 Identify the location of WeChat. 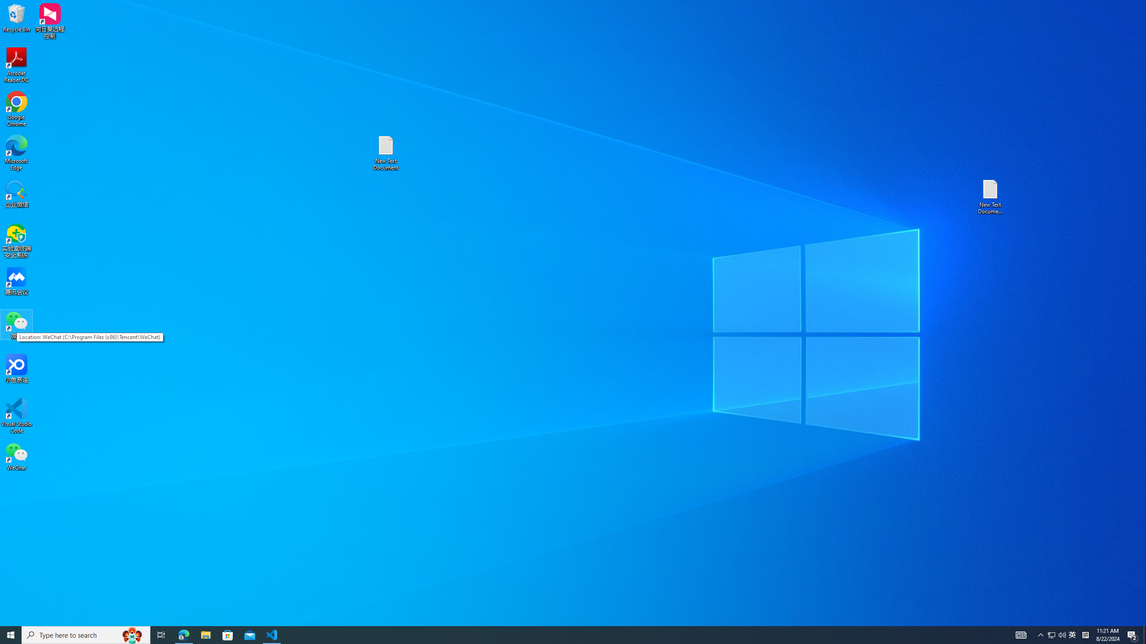
(17, 456).